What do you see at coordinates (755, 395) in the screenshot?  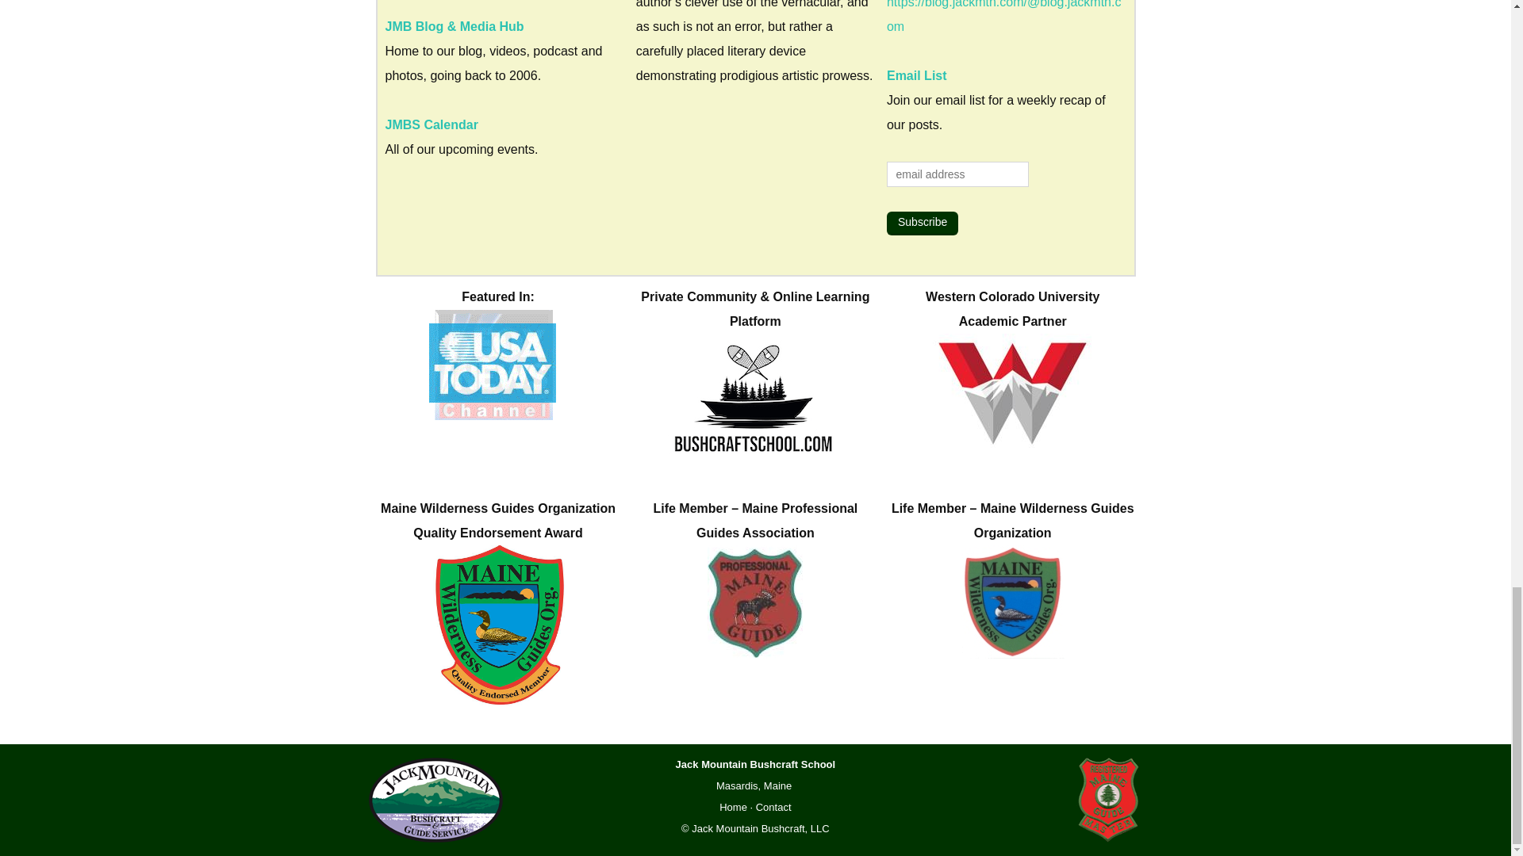 I see `BushcraftSchool.com` at bounding box center [755, 395].